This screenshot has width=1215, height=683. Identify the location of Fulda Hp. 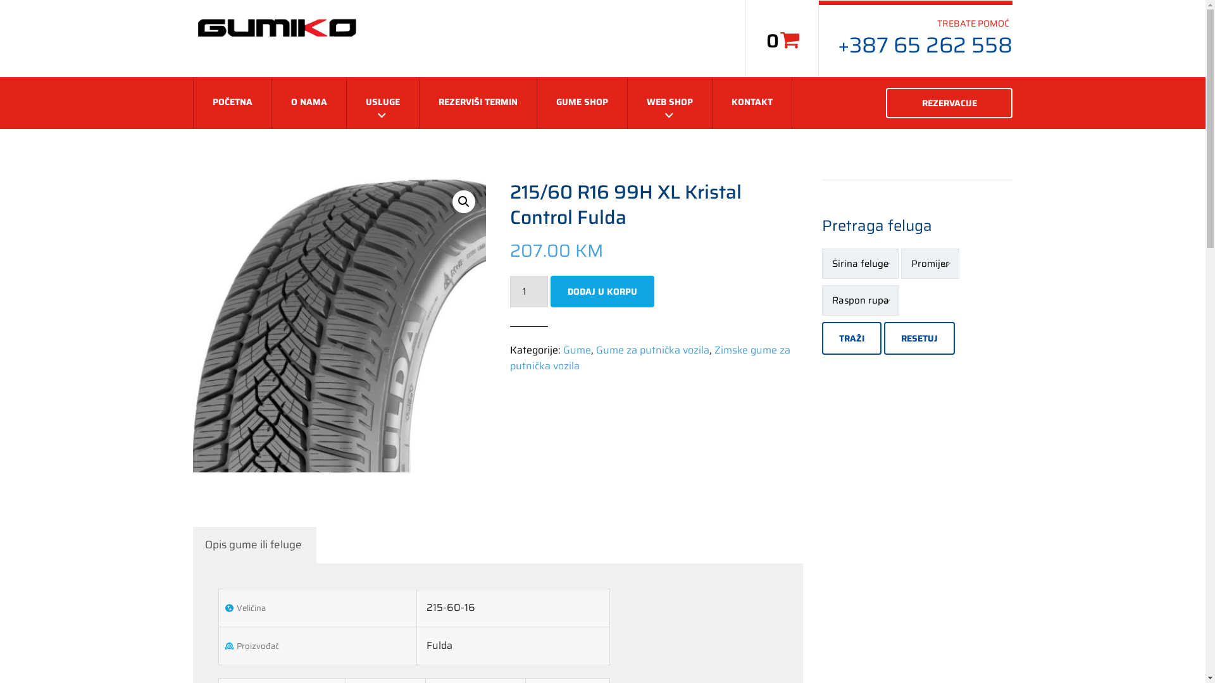
(339, 326).